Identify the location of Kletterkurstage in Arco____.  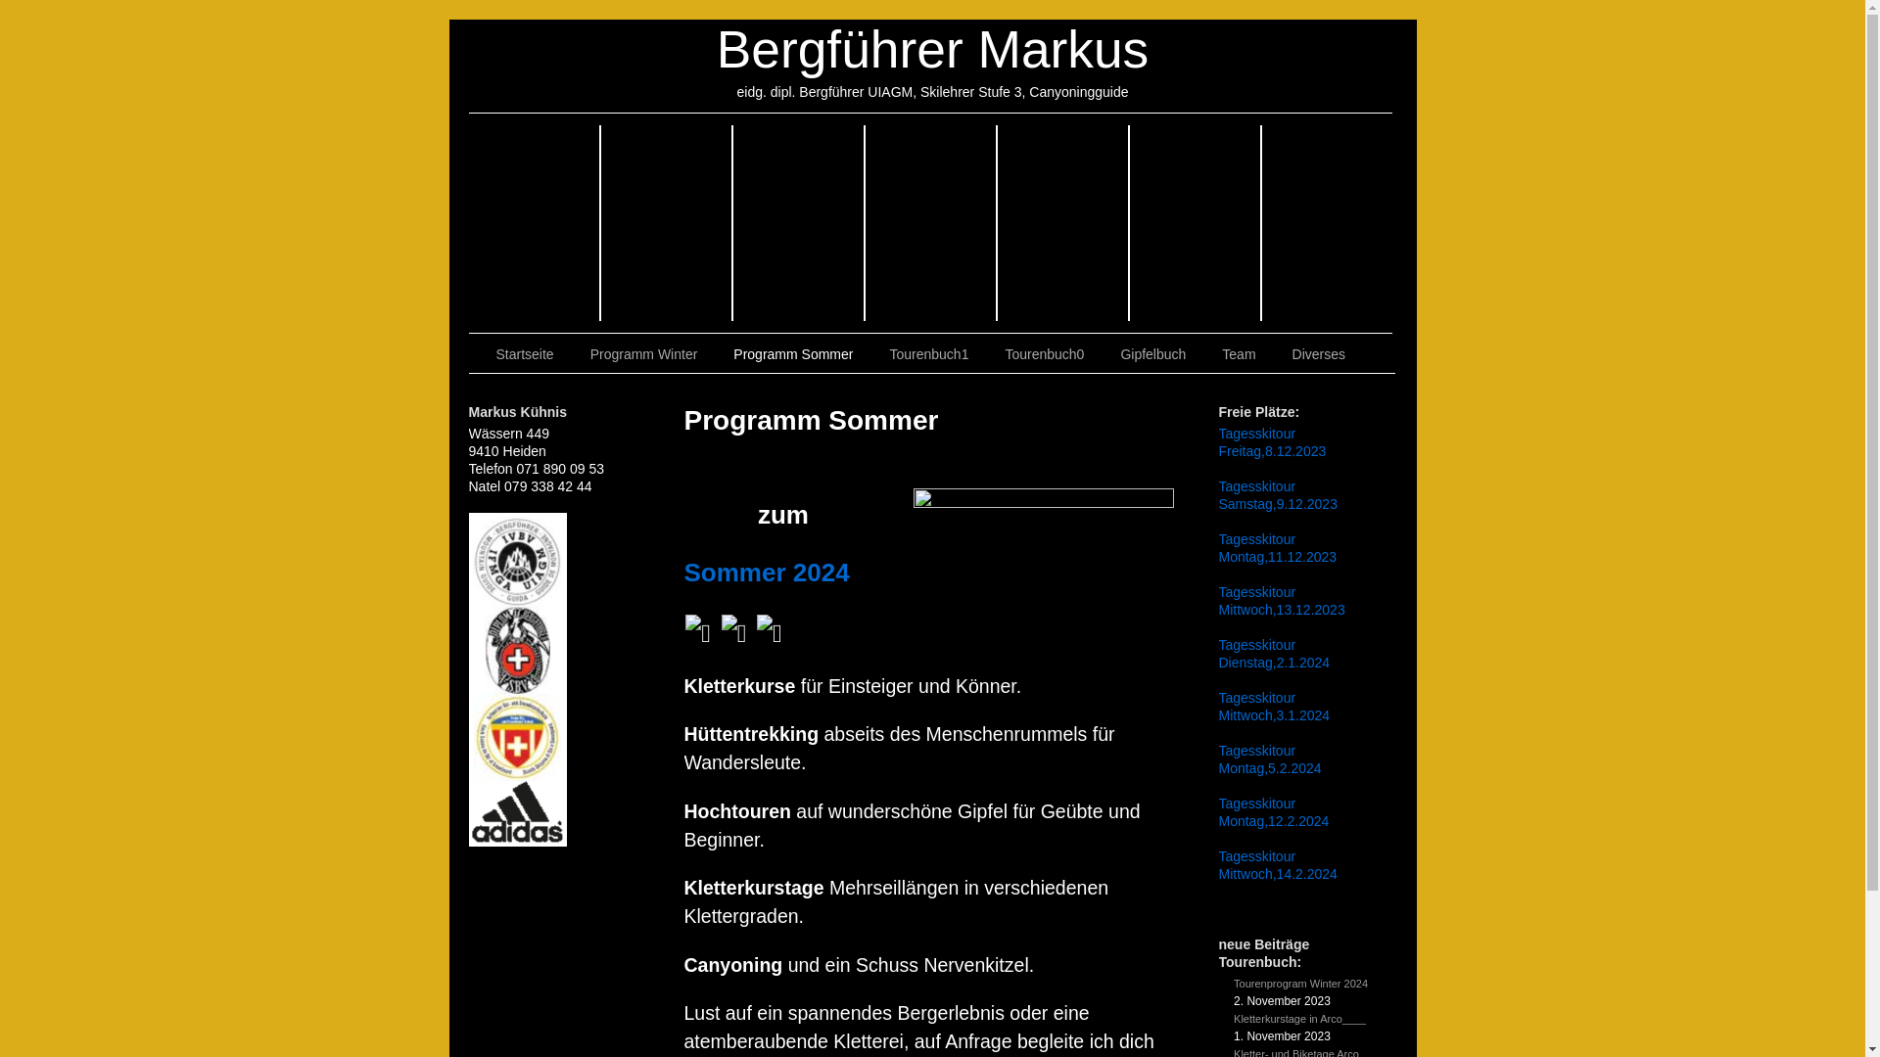
(1300, 1019).